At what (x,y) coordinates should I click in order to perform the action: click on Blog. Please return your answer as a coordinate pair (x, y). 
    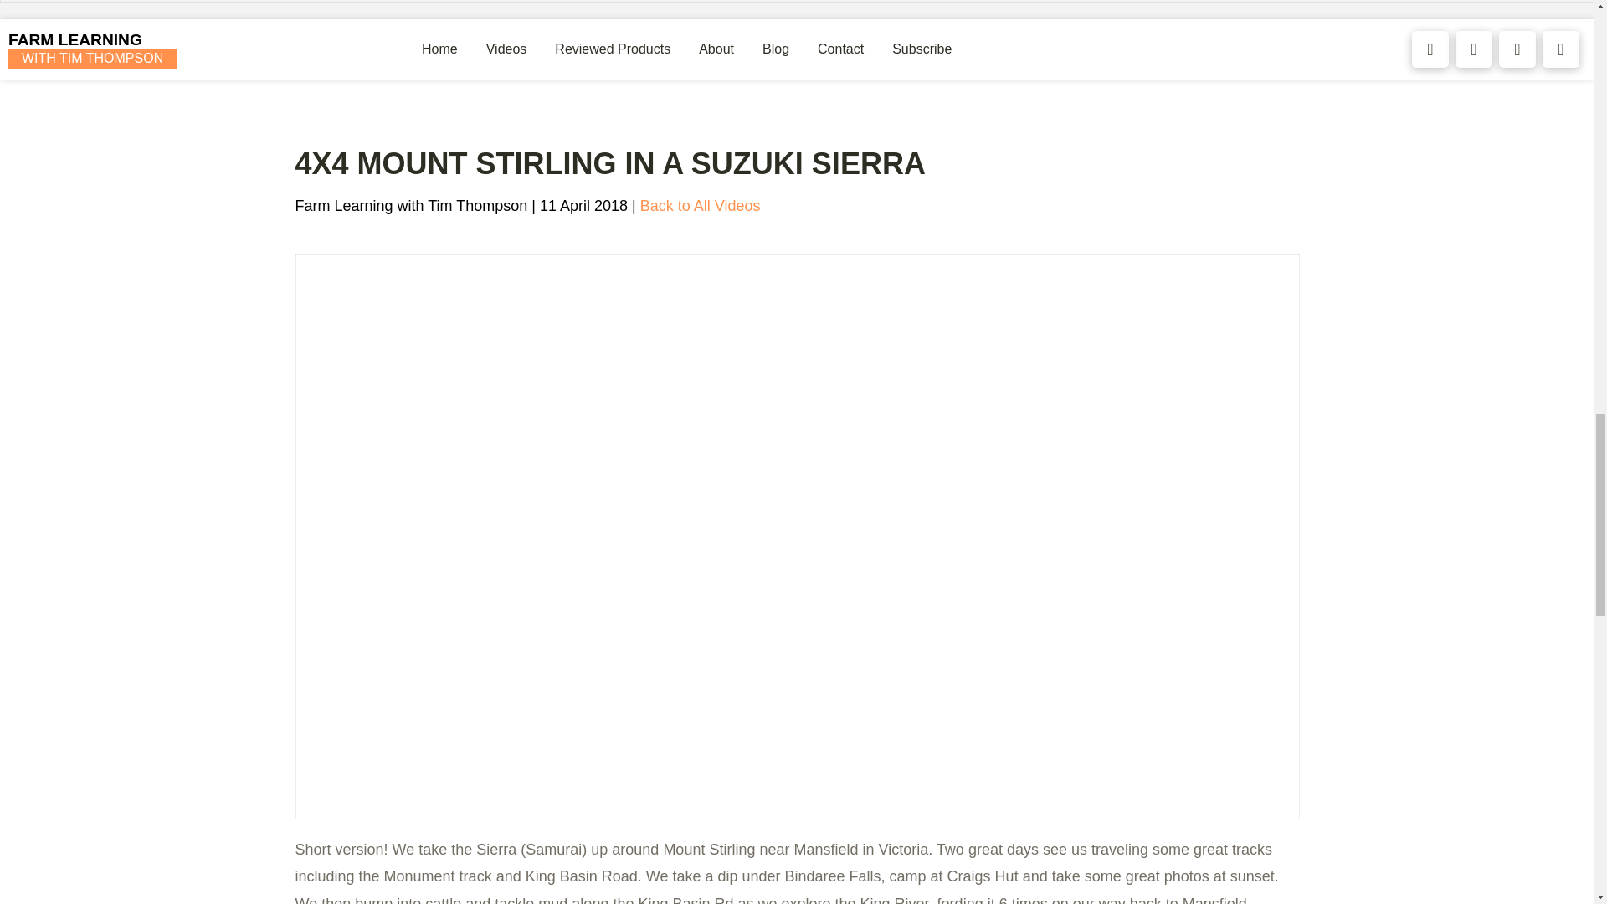
    Looking at the image, I should click on (776, 49).